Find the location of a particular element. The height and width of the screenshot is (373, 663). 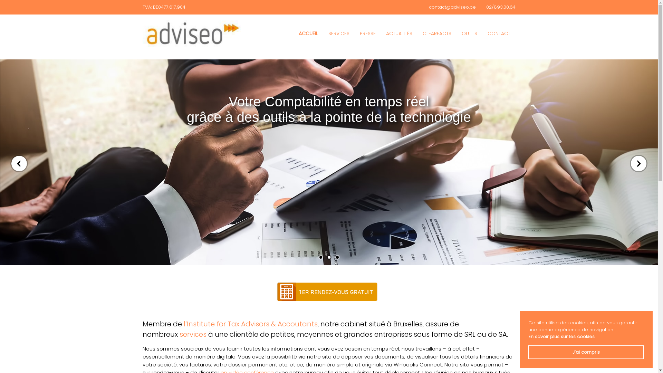

CLEARFACTS is located at coordinates (436, 33).